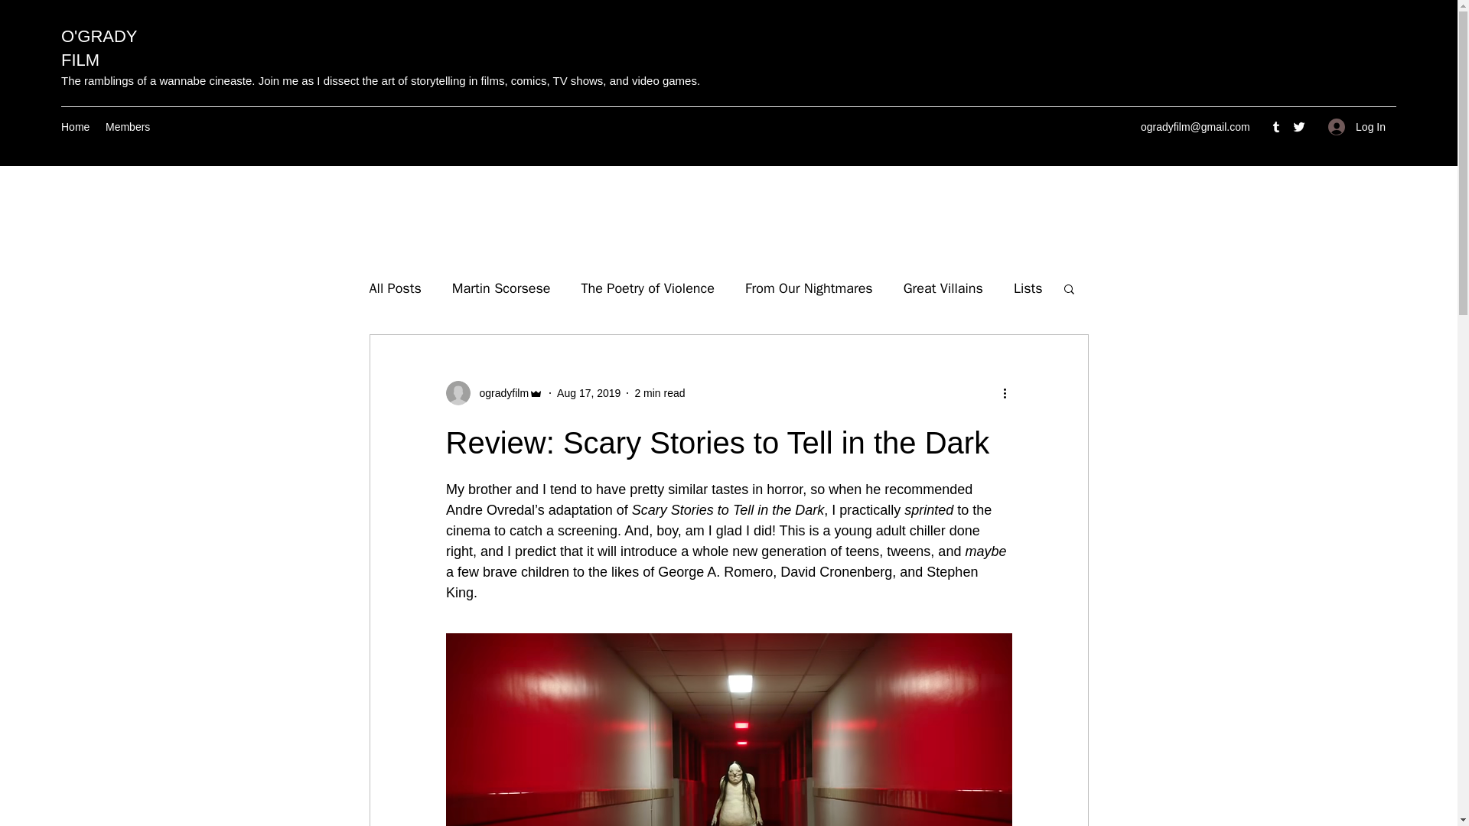  What do you see at coordinates (588, 393) in the screenshot?
I see `Aug 17, 2019` at bounding box center [588, 393].